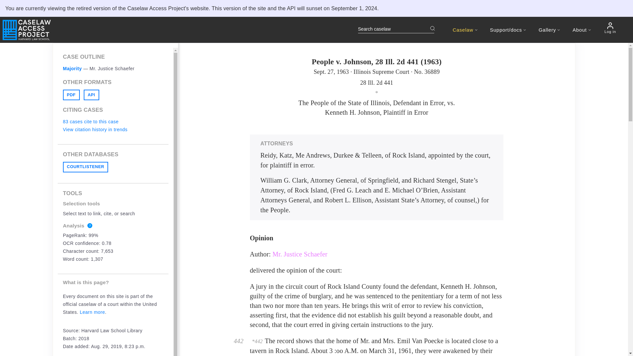 This screenshot has height=356, width=633. Describe the element at coordinates (92, 312) in the screenshot. I see `Learn more` at that location.